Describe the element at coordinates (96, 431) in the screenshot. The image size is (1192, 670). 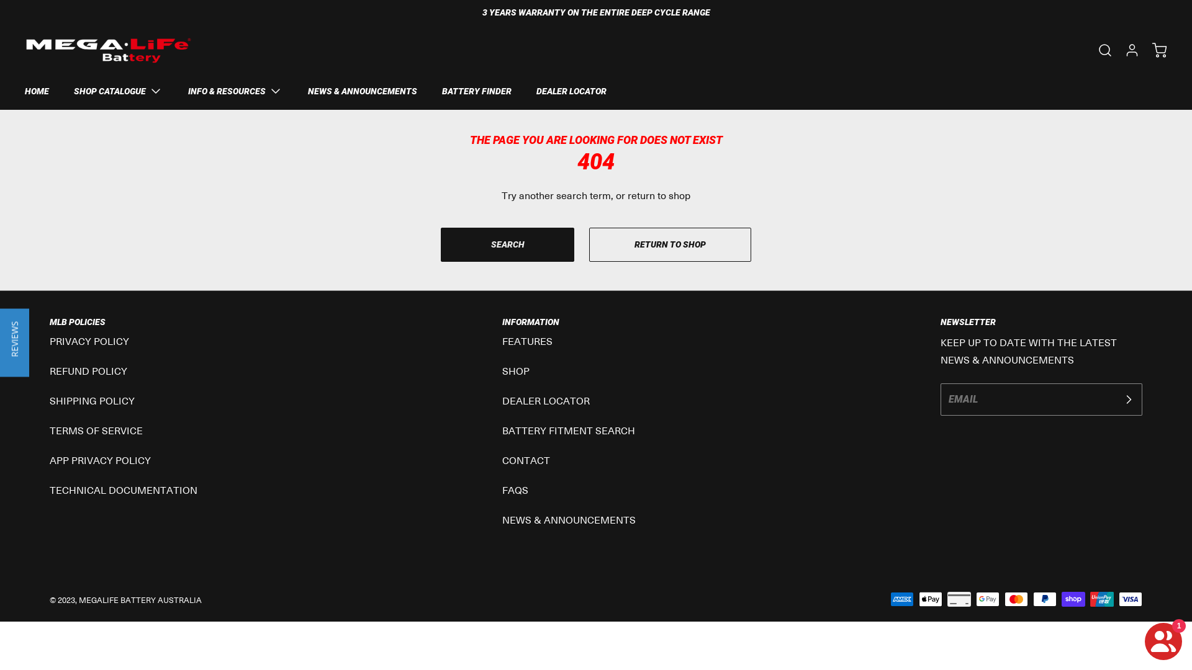
I see `TERMS OF SERVICE` at that location.